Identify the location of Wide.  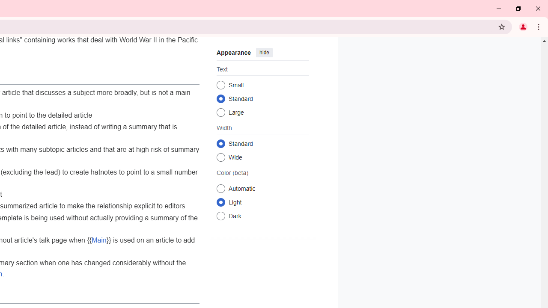
(221, 157).